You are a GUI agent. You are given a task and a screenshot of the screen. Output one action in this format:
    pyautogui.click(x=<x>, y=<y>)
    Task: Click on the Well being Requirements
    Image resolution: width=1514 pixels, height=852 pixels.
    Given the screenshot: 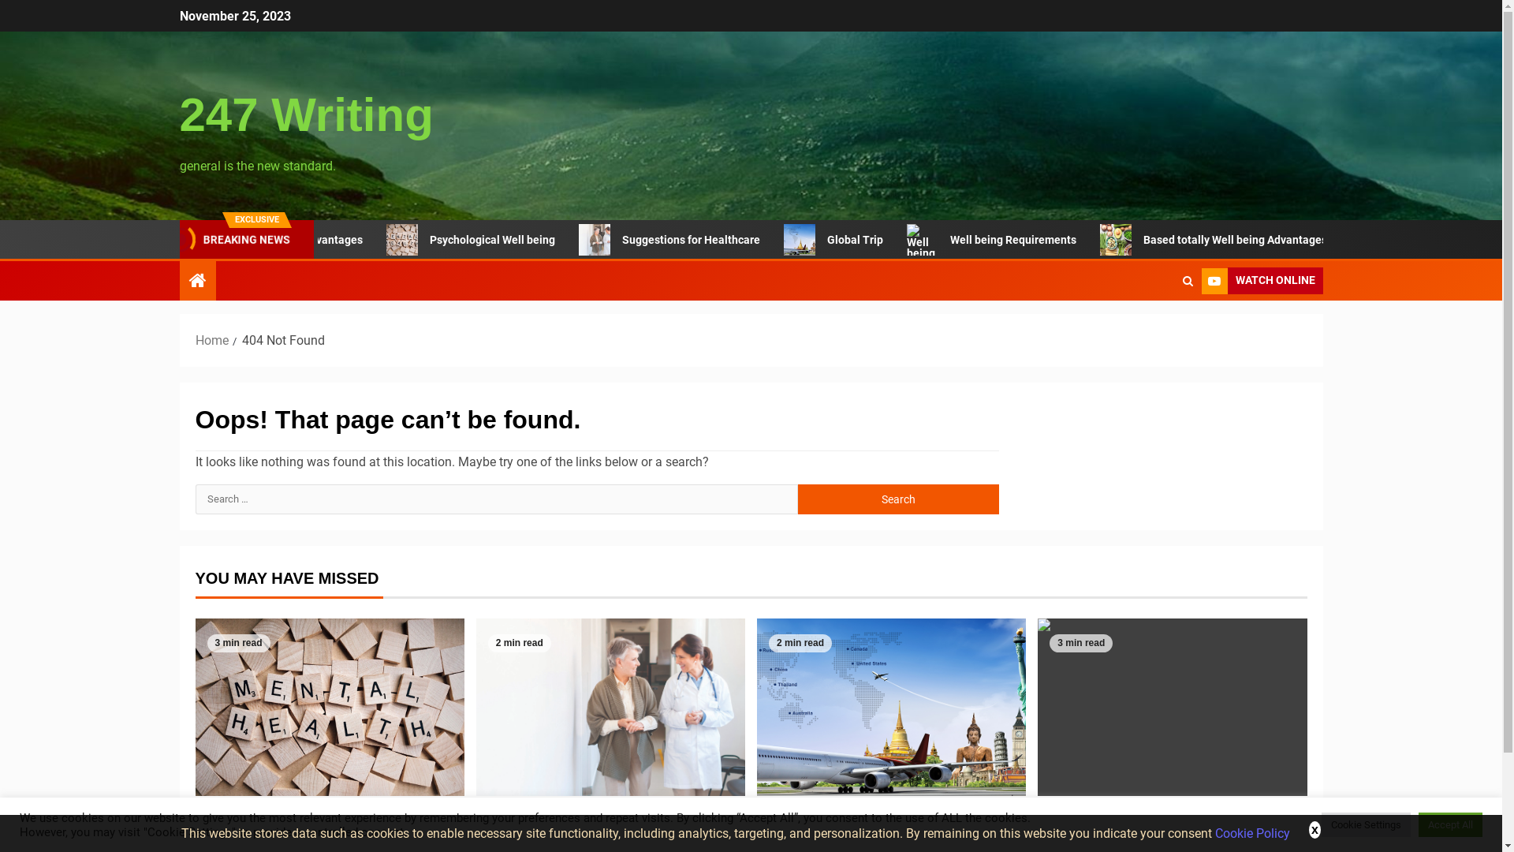 What is the action you would take?
    pyautogui.click(x=1017, y=240)
    